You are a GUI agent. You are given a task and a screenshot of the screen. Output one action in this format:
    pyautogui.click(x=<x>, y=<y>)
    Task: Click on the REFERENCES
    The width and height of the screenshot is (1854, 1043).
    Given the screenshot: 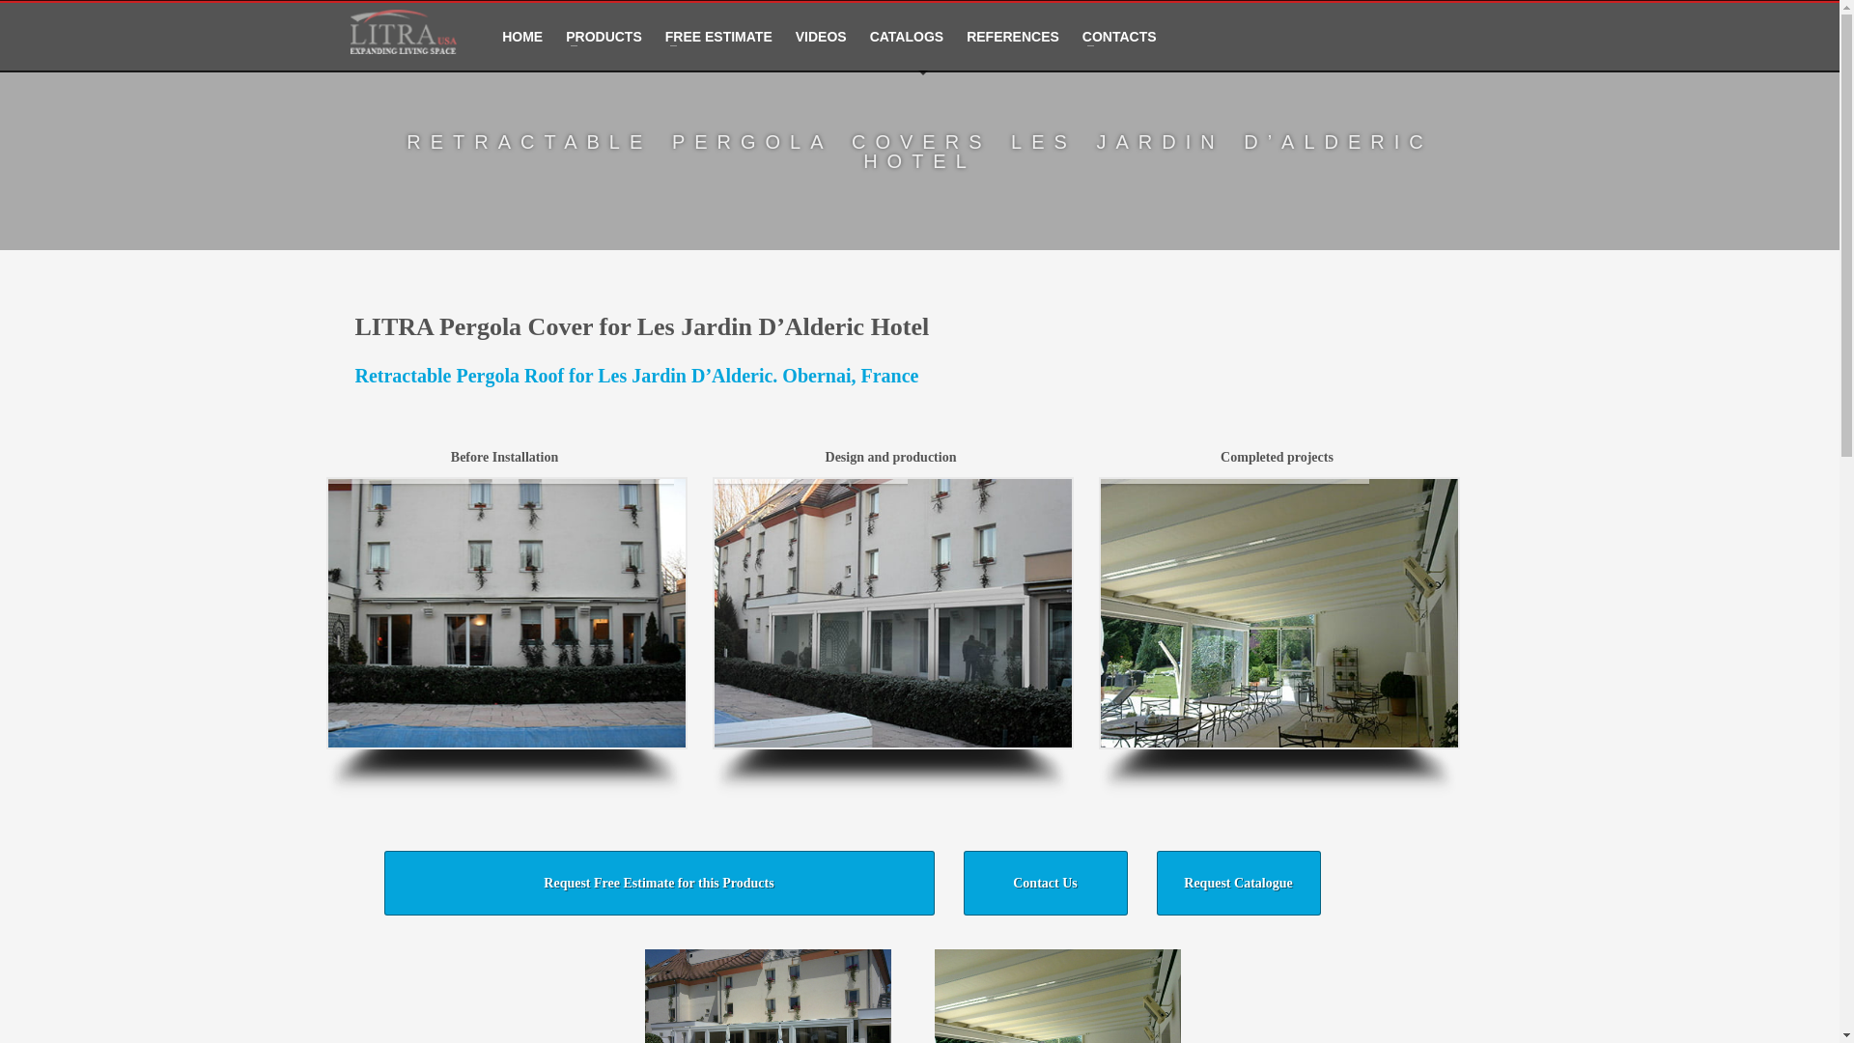 What is the action you would take?
    pyautogui.click(x=1012, y=37)
    